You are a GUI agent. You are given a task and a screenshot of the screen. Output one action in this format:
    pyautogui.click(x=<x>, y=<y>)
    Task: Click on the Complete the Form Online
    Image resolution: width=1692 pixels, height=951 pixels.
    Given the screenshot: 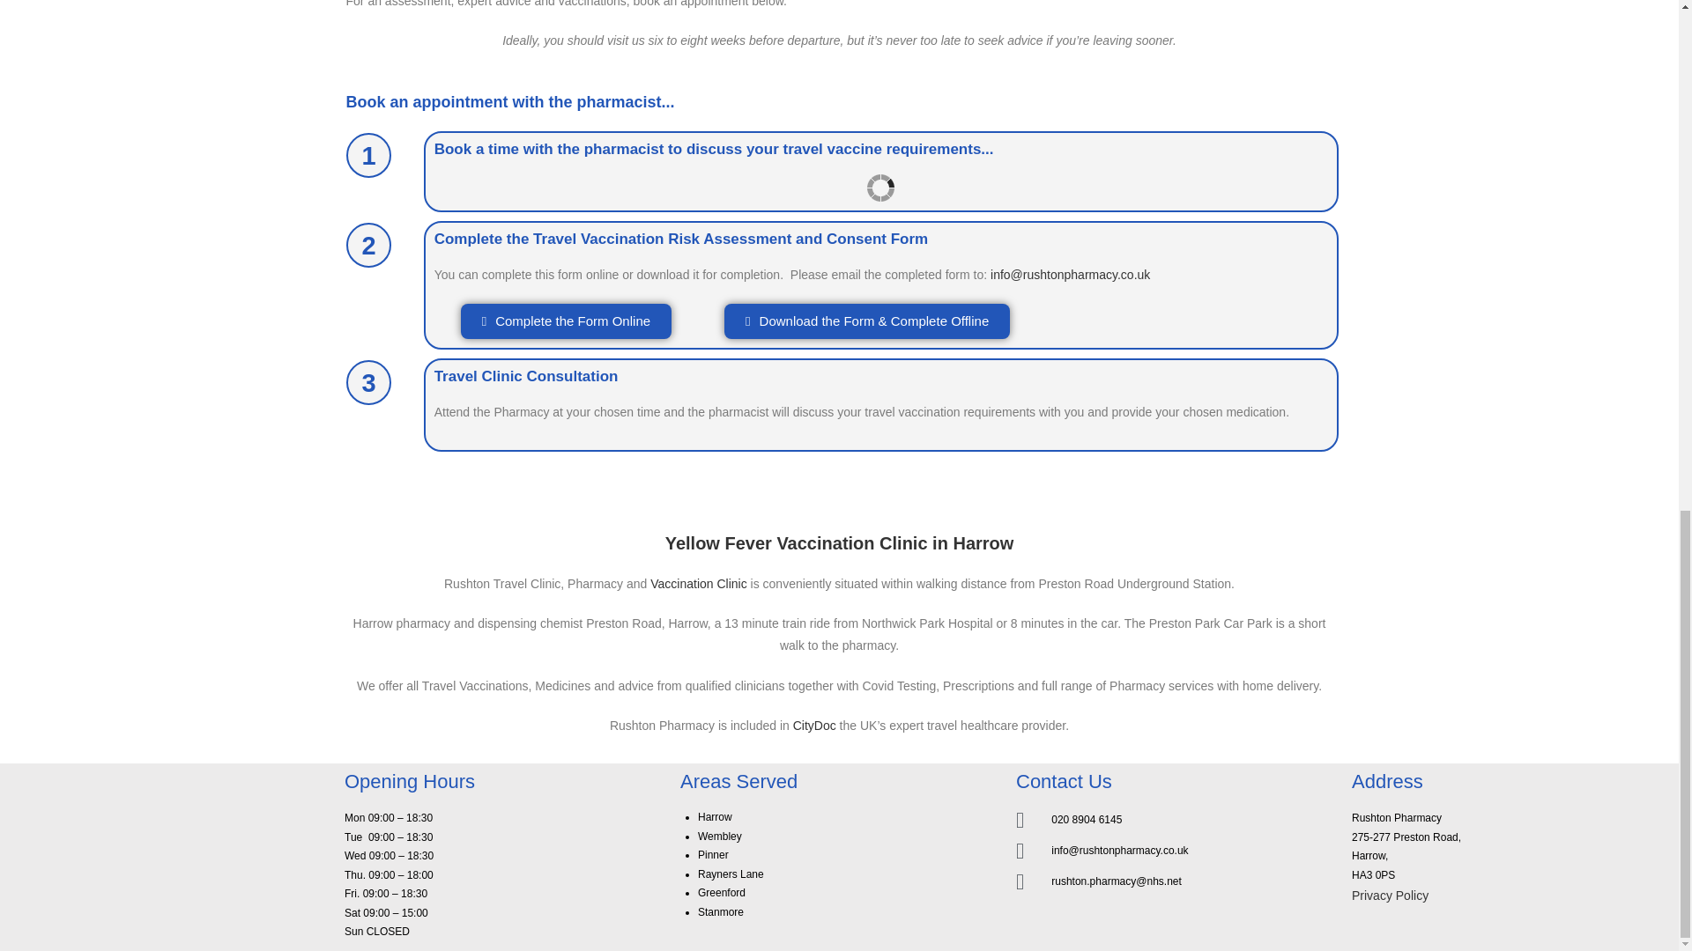 What is the action you would take?
    pyautogui.click(x=566, y=321)
    